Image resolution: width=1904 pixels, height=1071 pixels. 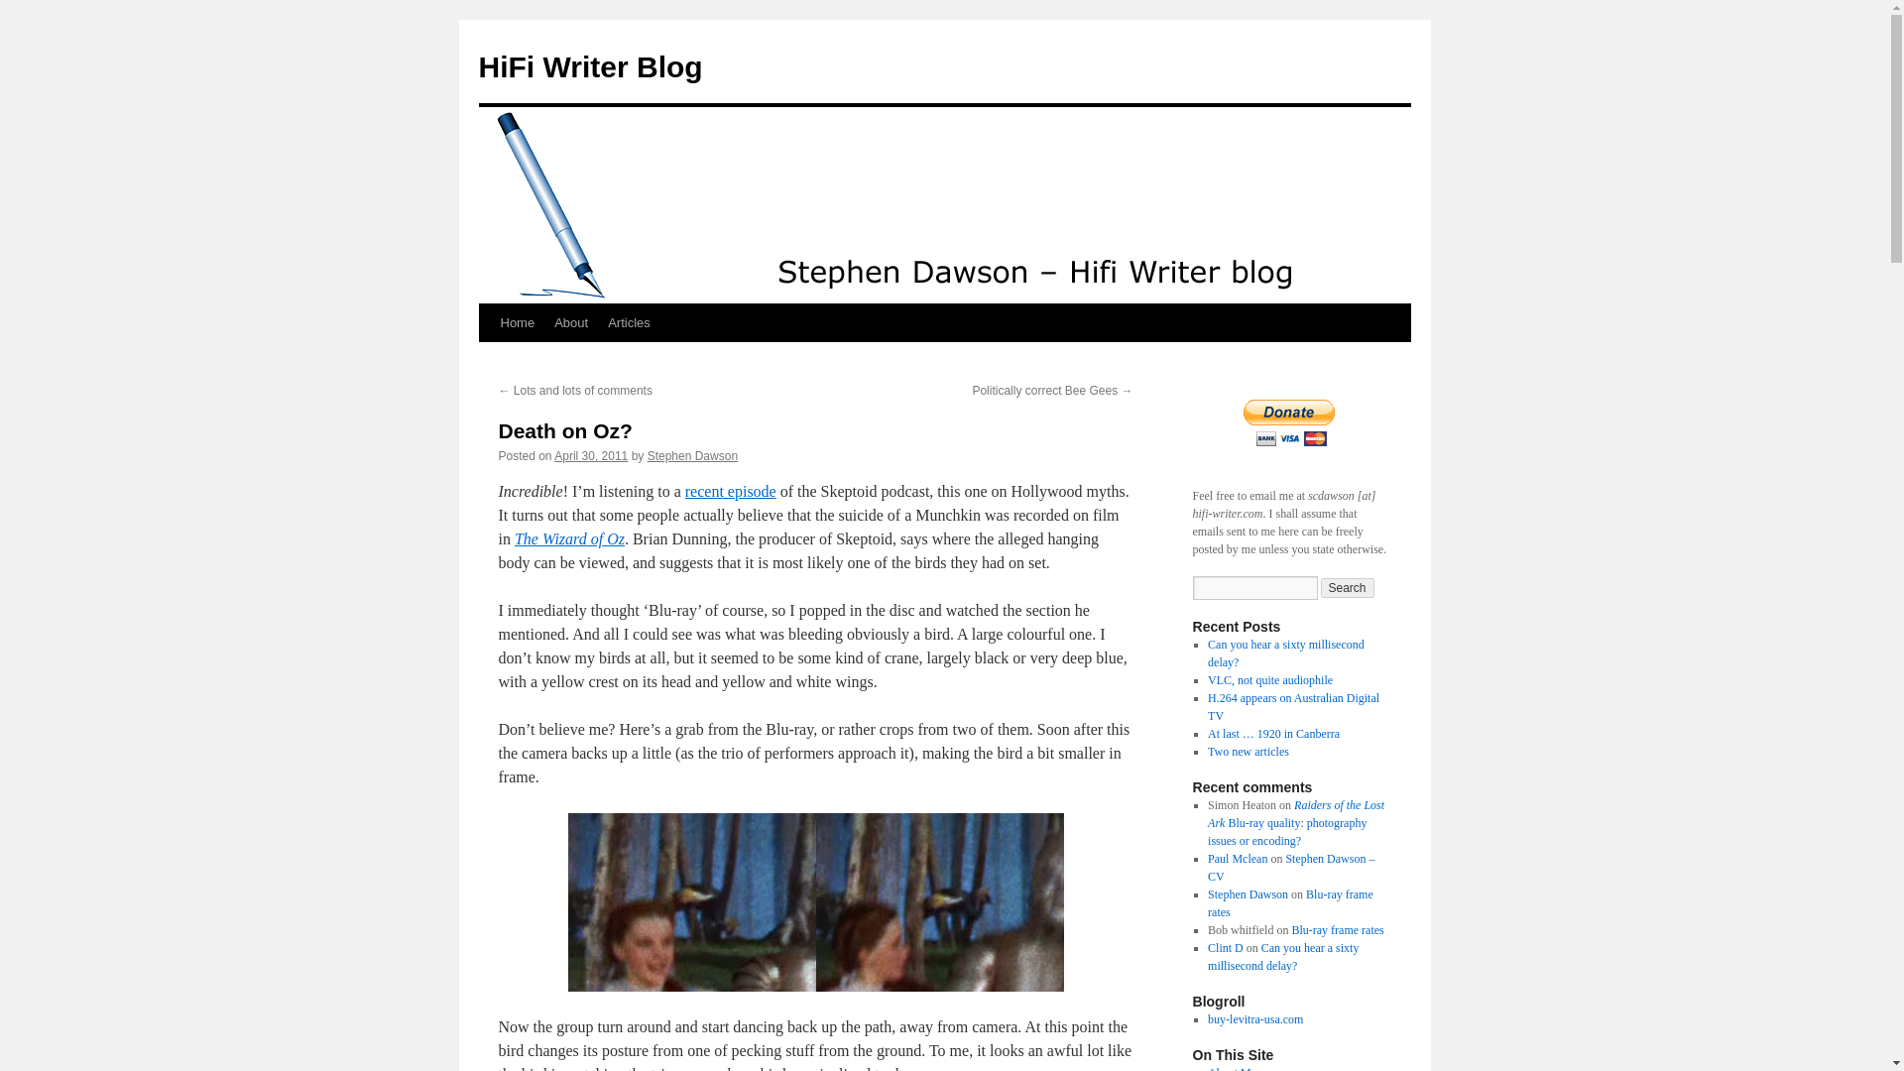 What do you see at coordinates (1285, 653) in the screenshot?
I see `Can you hear a sixty millisecond delay?` at bounding box center [1285, 653].